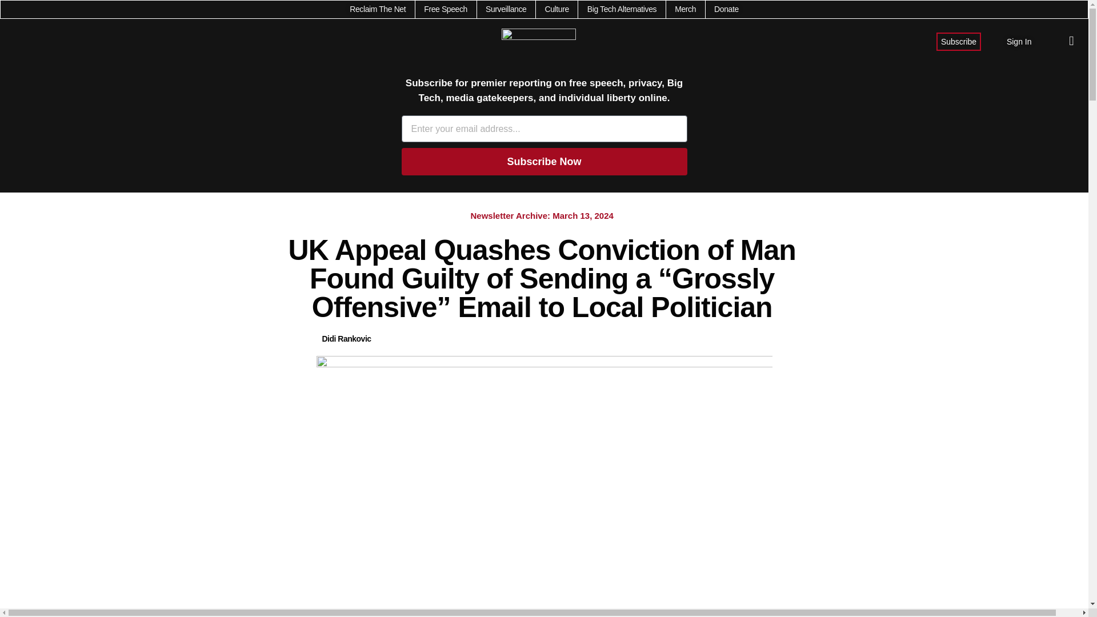  Describe the element at coordinates (622, 9) in the screenshot. I see `Big Tech Alternatives` at that location.